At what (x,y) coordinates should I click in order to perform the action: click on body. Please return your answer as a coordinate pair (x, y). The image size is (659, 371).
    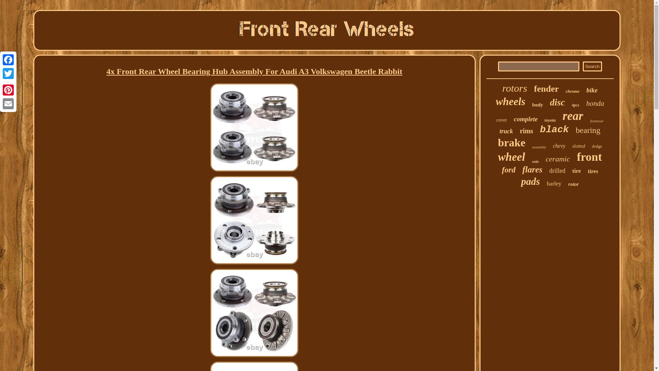
    Looking at the image, I should click on (537, 105).